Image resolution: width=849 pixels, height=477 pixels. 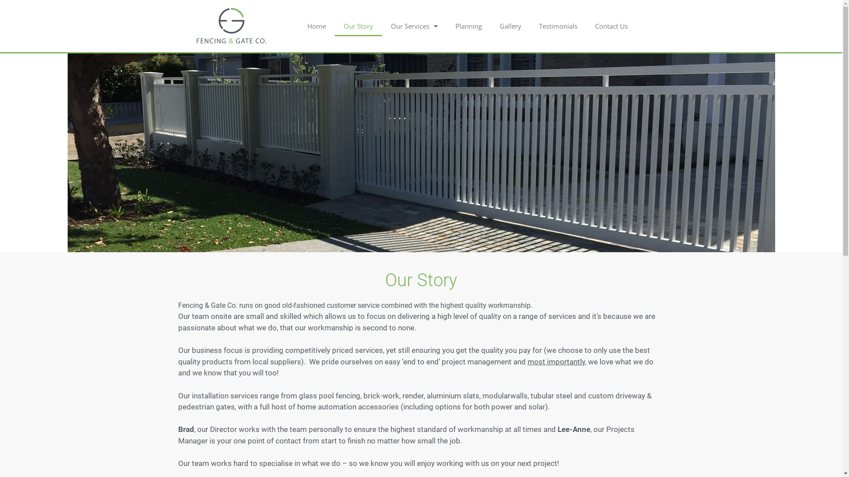 What do you see at coordinates (421, 153) in the screenshot?
I see `Woodlands3` at bounding box center [421, 153].